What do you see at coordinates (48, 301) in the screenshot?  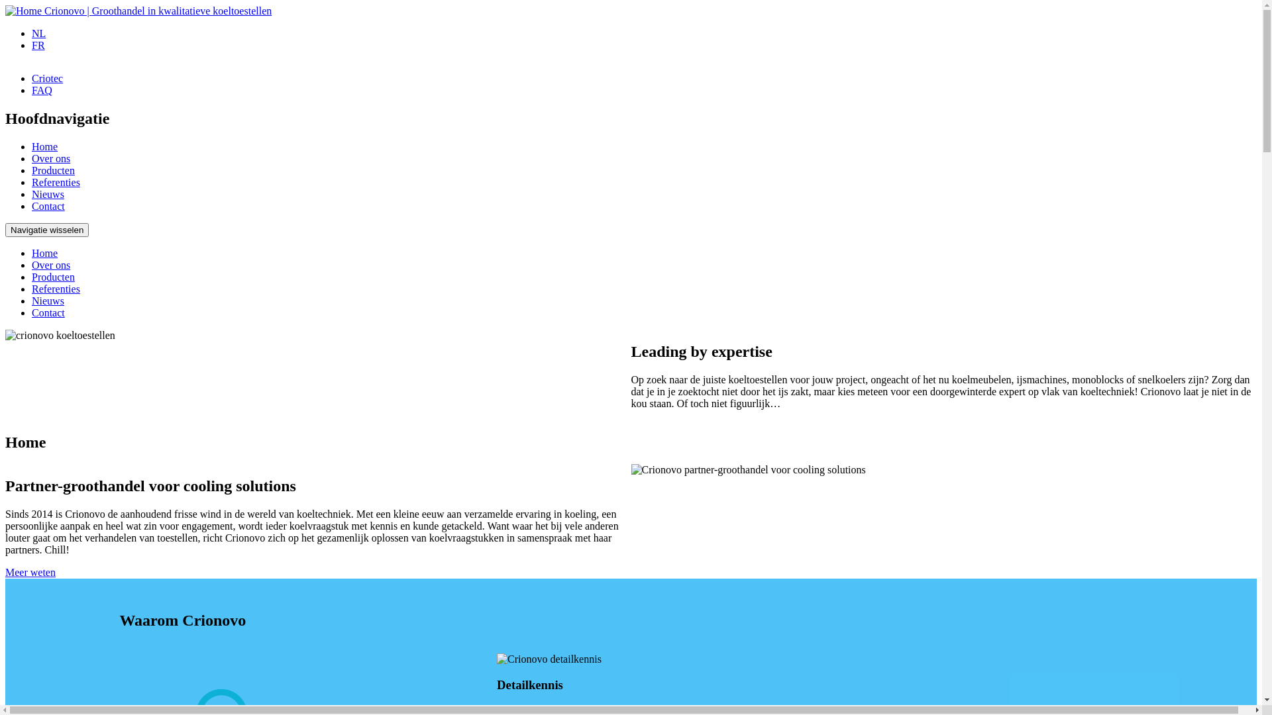 I see `Nieuws` at bounding box center [48, 301].